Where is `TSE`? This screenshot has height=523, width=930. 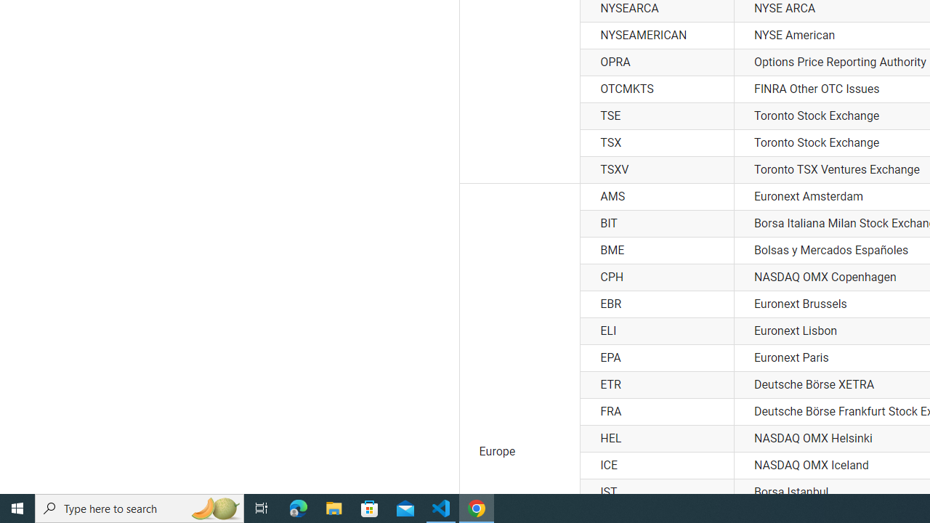 TSE is located at coordinates (657, 116).